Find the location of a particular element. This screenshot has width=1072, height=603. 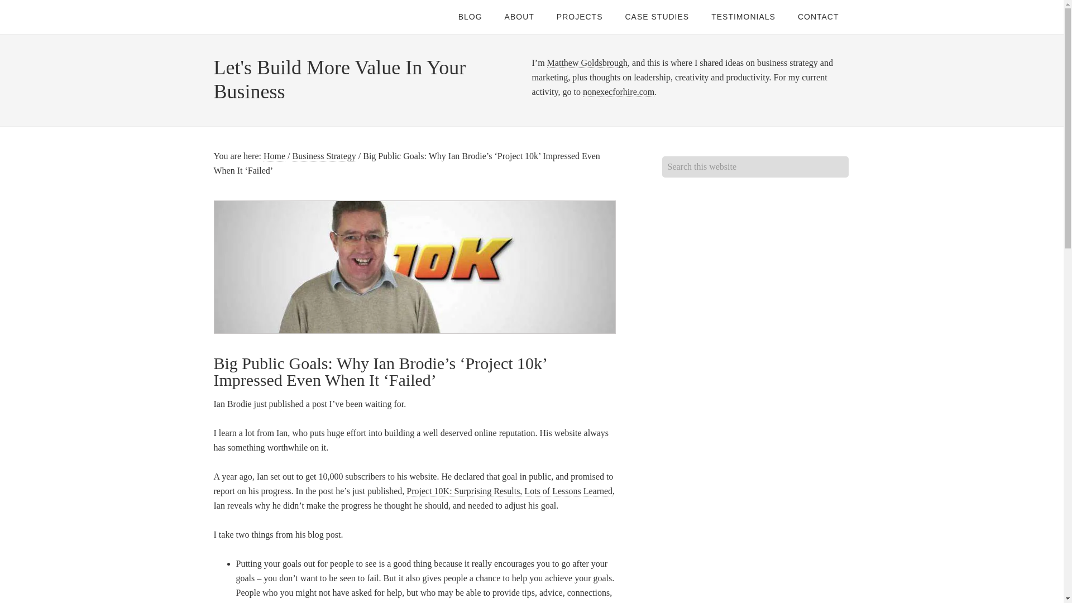

Home is located at coordinates (274, 156).